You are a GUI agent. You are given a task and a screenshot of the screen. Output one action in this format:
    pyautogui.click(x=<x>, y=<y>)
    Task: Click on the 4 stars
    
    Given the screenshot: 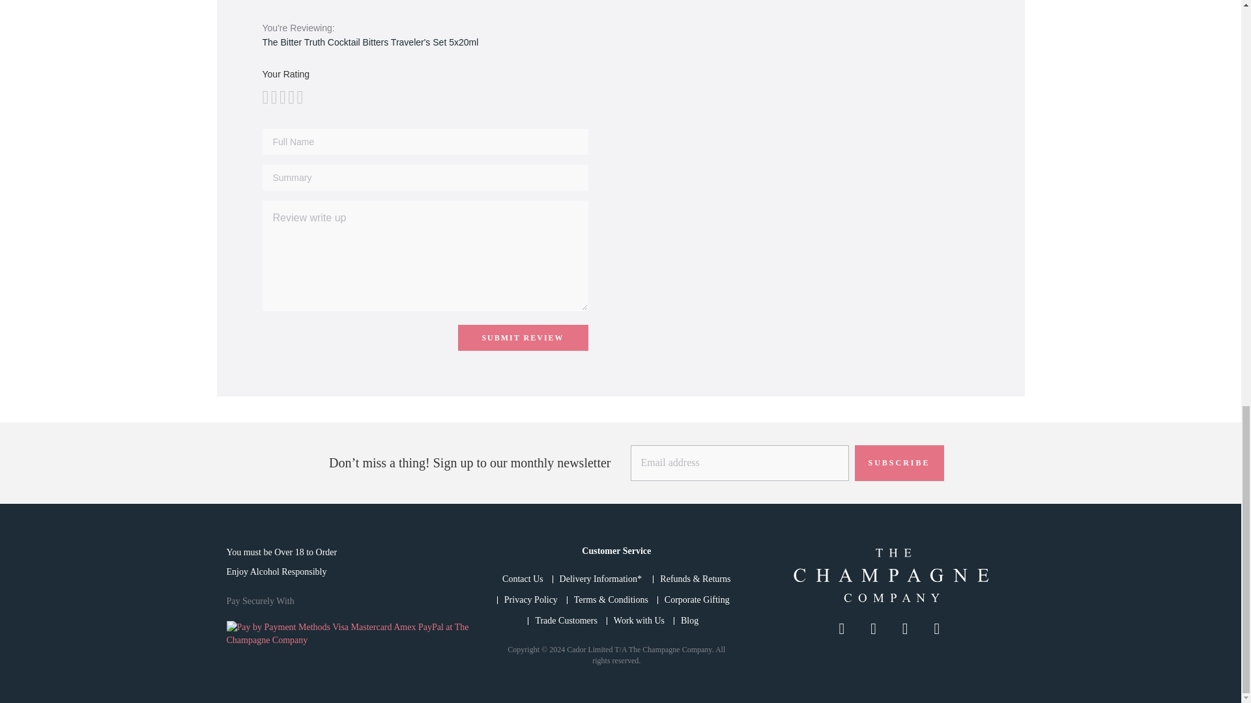 What is the action you would take?
    pyautogui.click(x=278, y=98)
    